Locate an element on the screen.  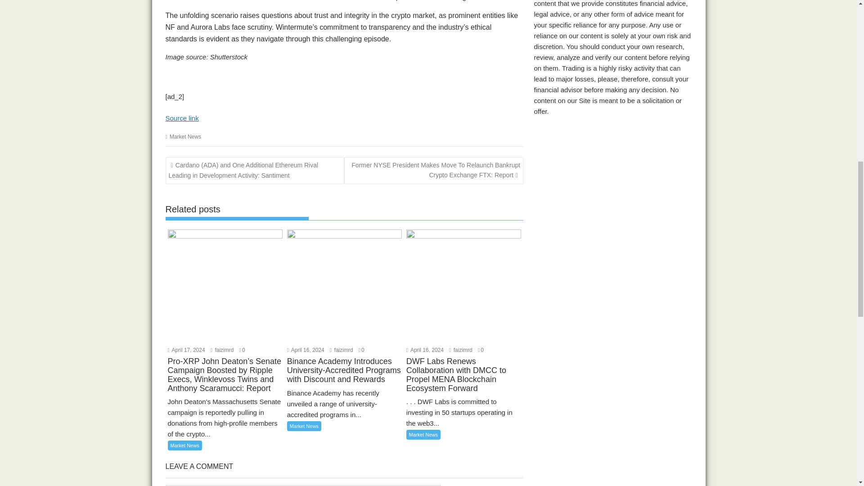
faizimrd is located at coordinates (461, 350).